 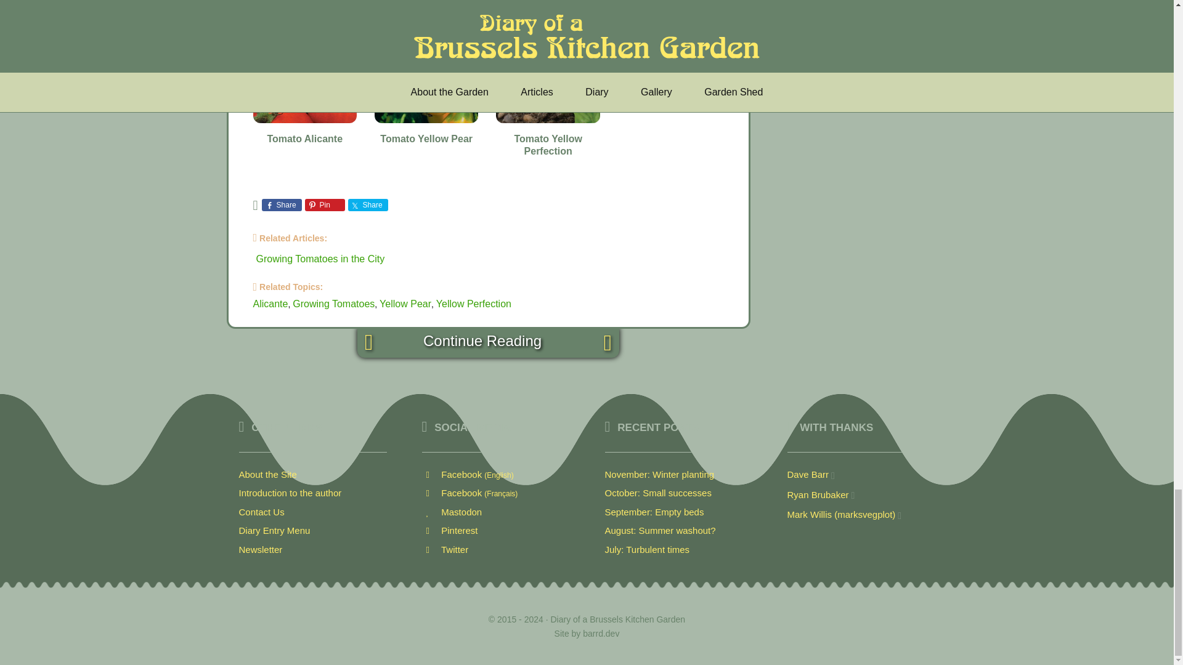 What do you see at coordinates (445, 549) in the screenshot?
I see `Twitter` at bounding box center [445, 549].